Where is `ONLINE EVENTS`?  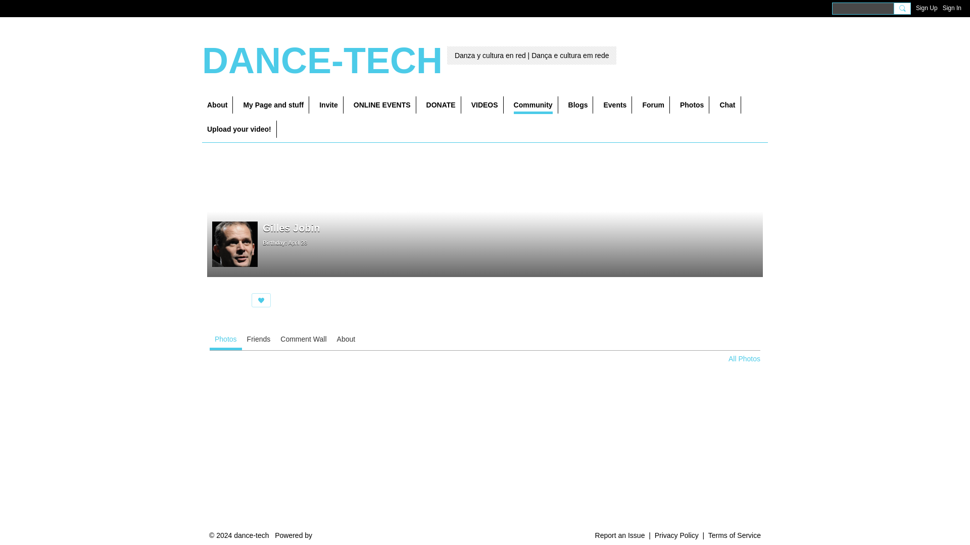
ONLINE EVENTS is located at coordinates (382, 105).